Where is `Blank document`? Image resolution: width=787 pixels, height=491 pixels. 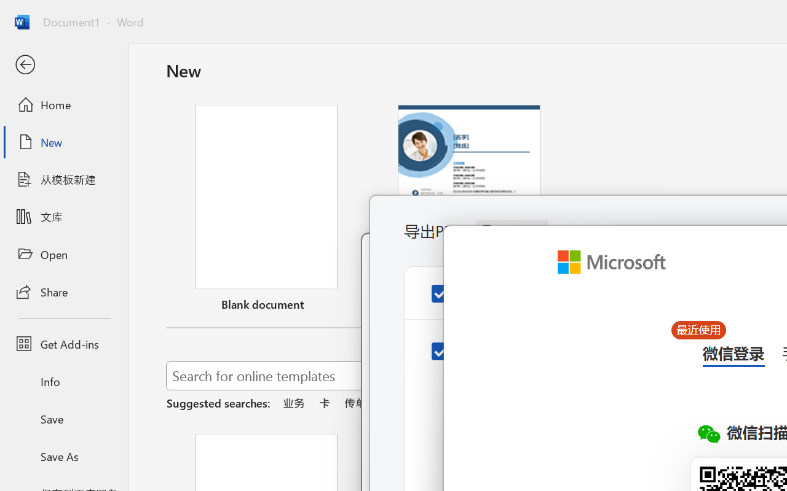
Blank document is located at coordinates (266, 211).